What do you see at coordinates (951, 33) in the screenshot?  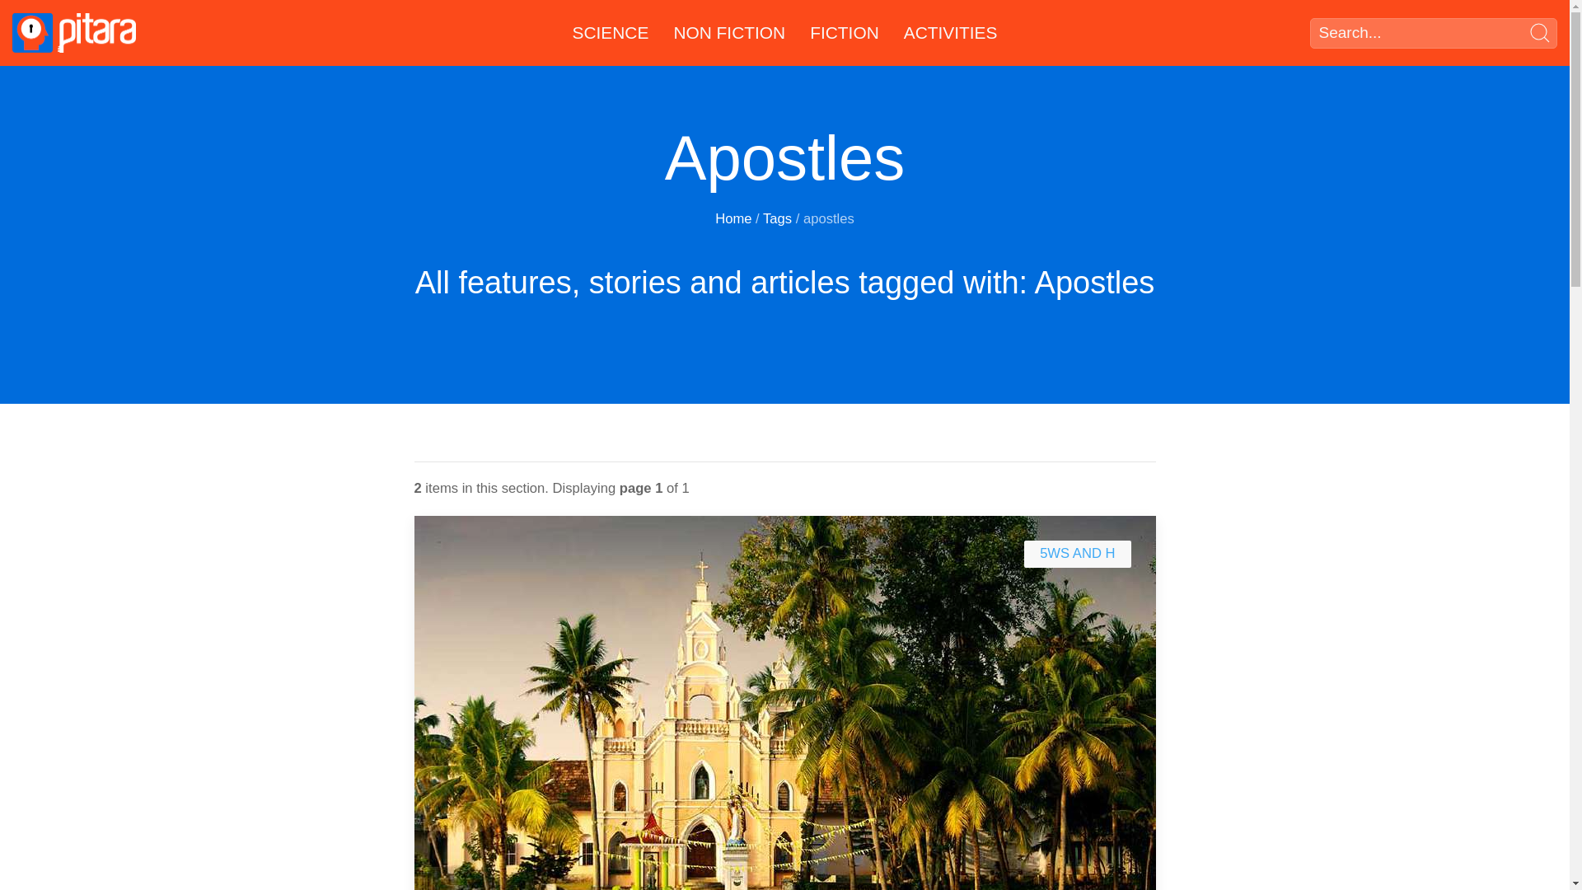 I see `ACTIVITIES` at bounding box center [951, 33].